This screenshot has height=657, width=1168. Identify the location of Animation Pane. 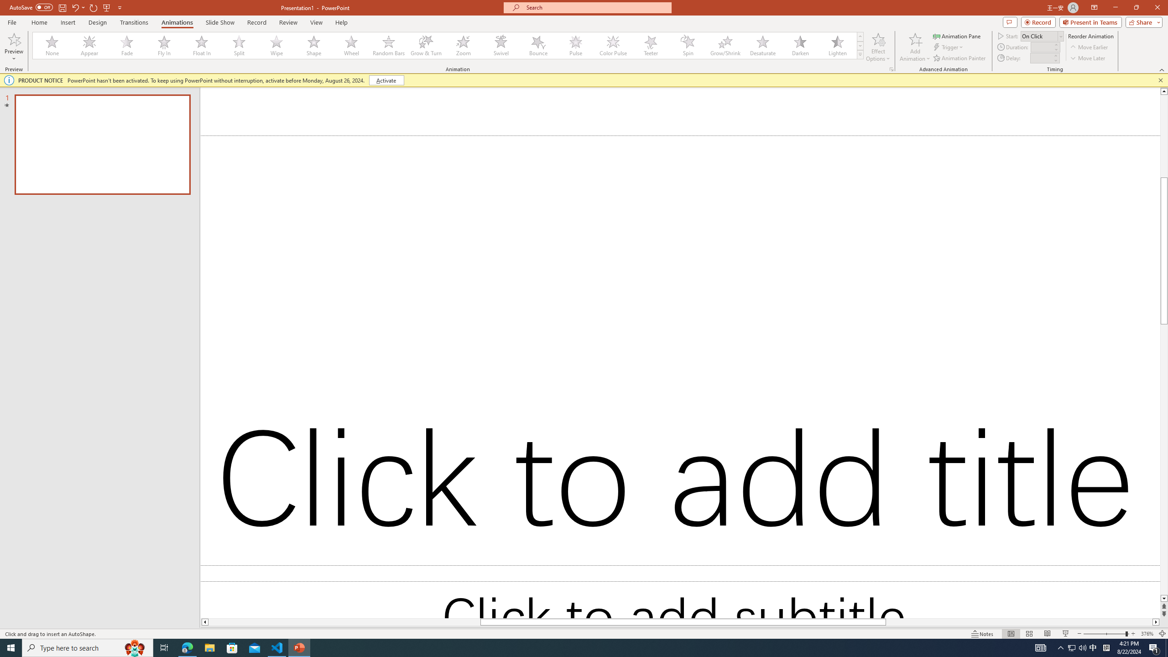
(957, 36).